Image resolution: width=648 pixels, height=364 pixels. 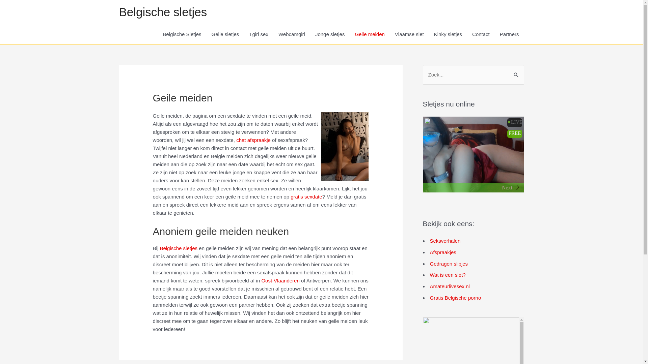 I want to click on Gratis Belgische porno, so click(x=456, y=298).